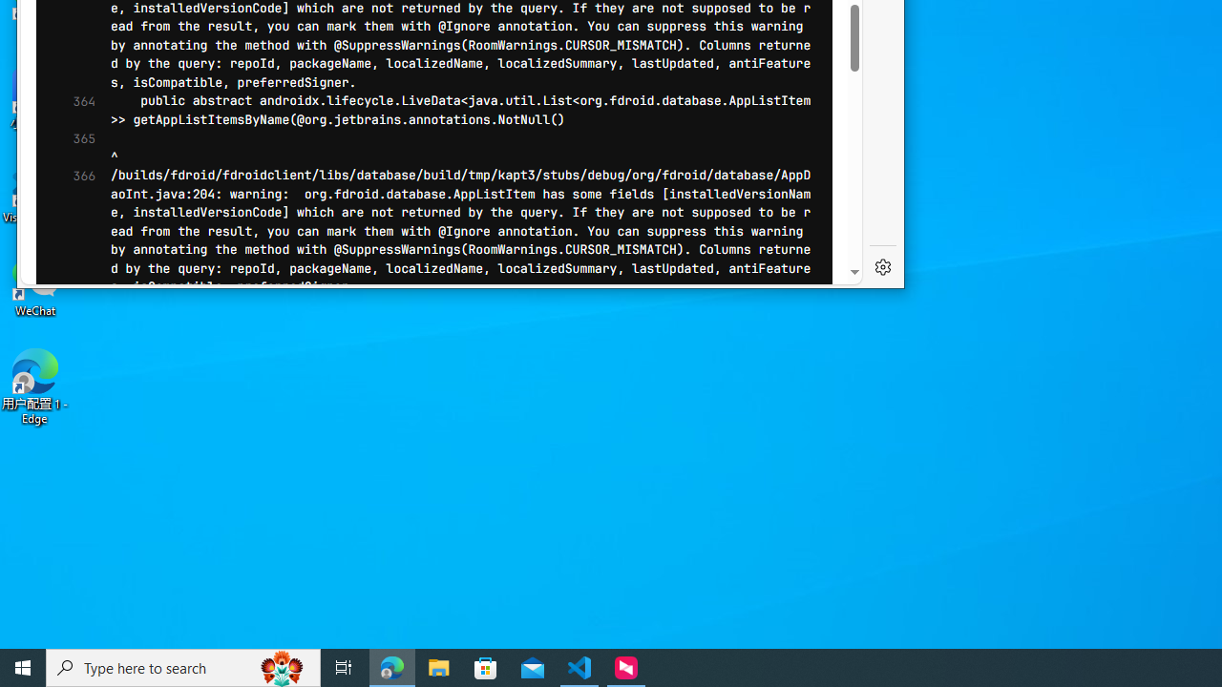 This screenshot has width=1222, height=687. What do you see at coordinates (70, 262) in the screenshot?
I see `438` at bounding box center [70, 262].